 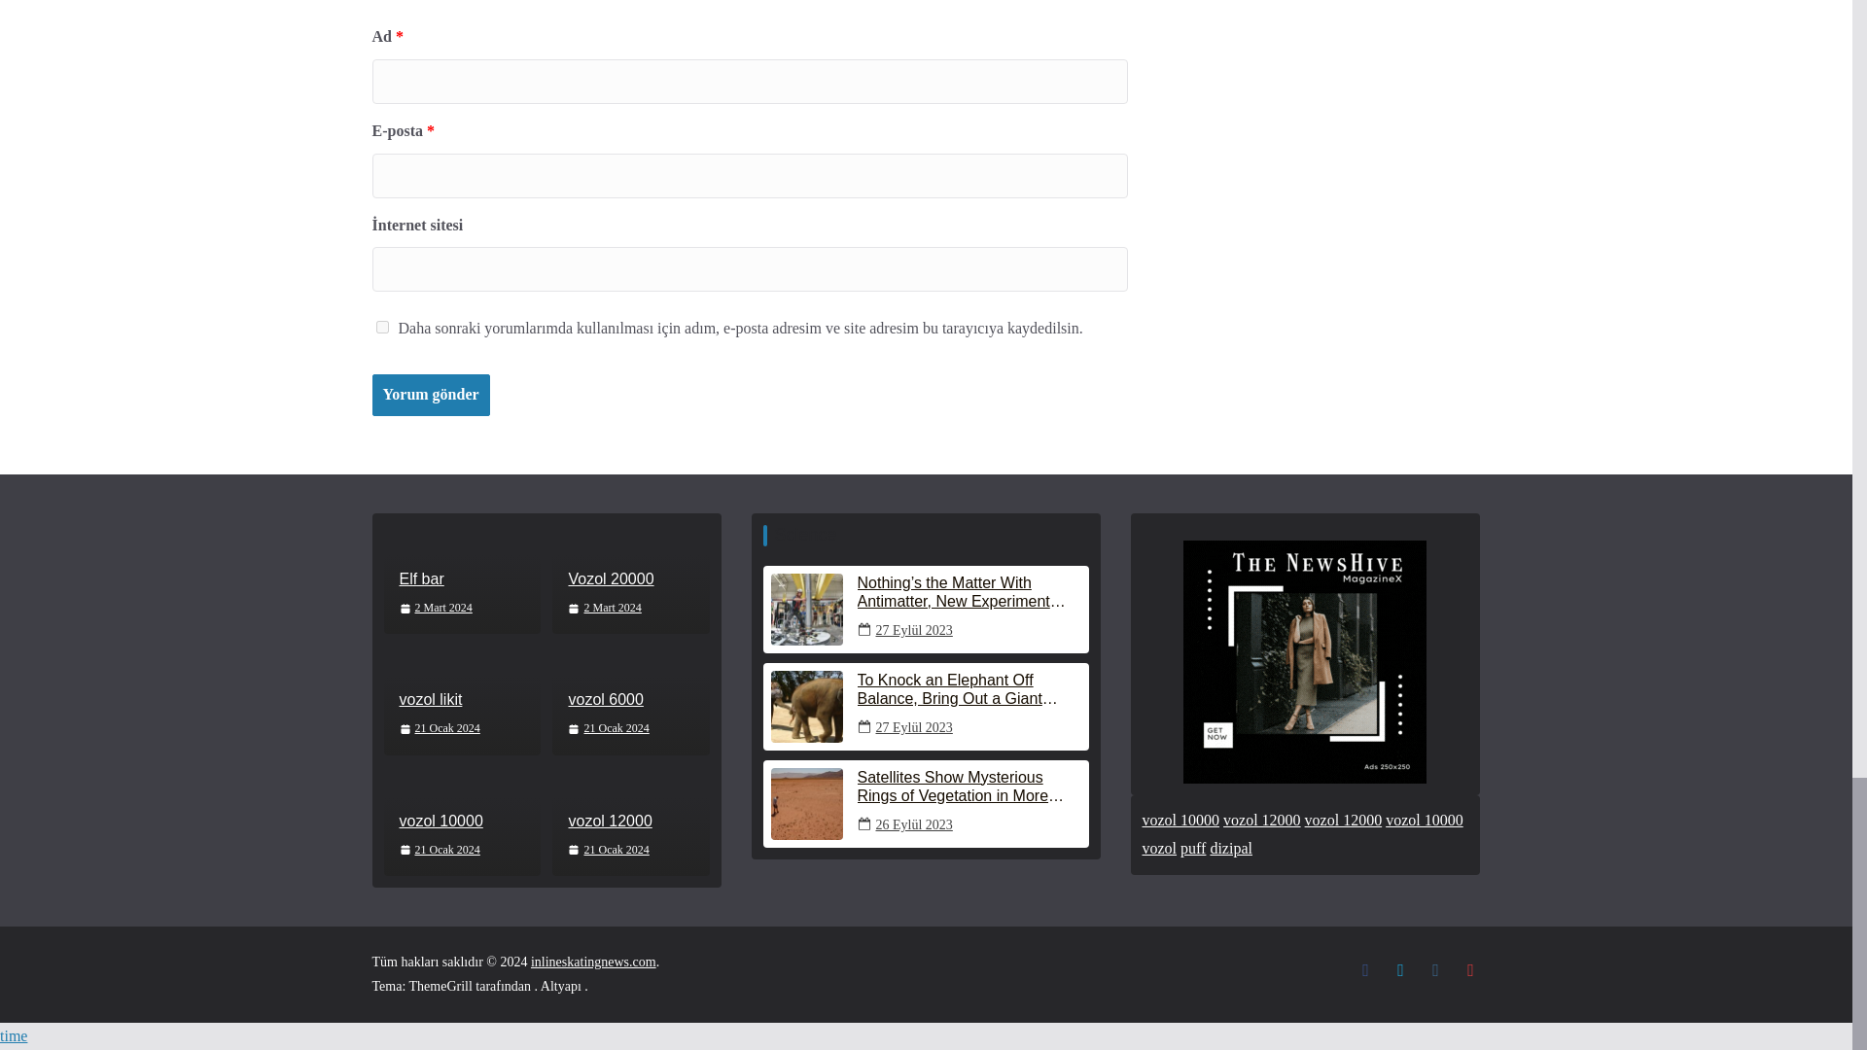 I want to click on vozol 6000, so click(x=630, y=700).